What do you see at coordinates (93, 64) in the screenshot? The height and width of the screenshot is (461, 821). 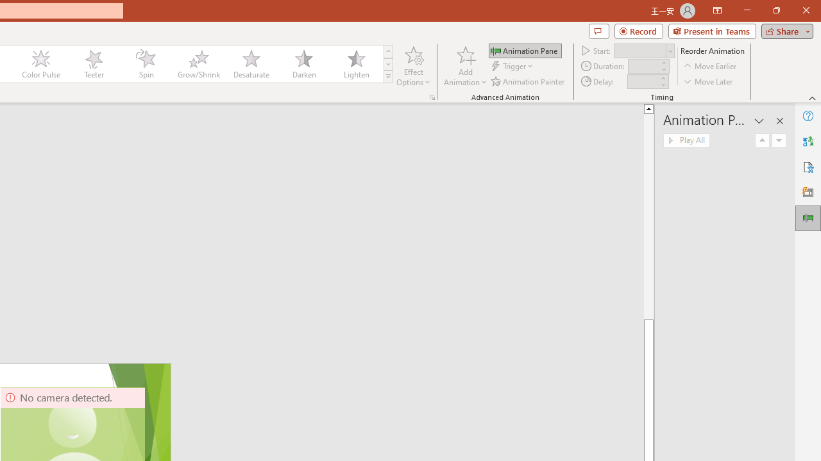 I see `Teeter` at bounding box center [93, 64].